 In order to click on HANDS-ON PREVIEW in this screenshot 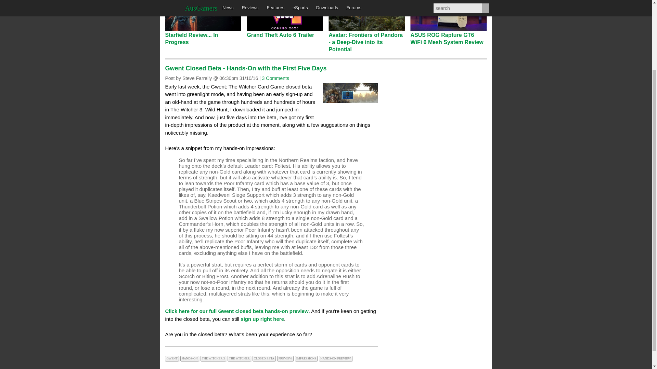, I will do `click(336, 357)`.